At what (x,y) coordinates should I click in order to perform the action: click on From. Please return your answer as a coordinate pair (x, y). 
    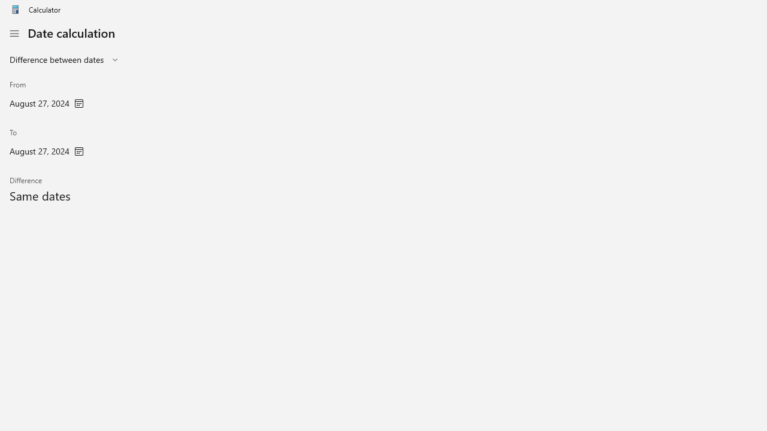
    Looking at the image, I should click on (47, 96).